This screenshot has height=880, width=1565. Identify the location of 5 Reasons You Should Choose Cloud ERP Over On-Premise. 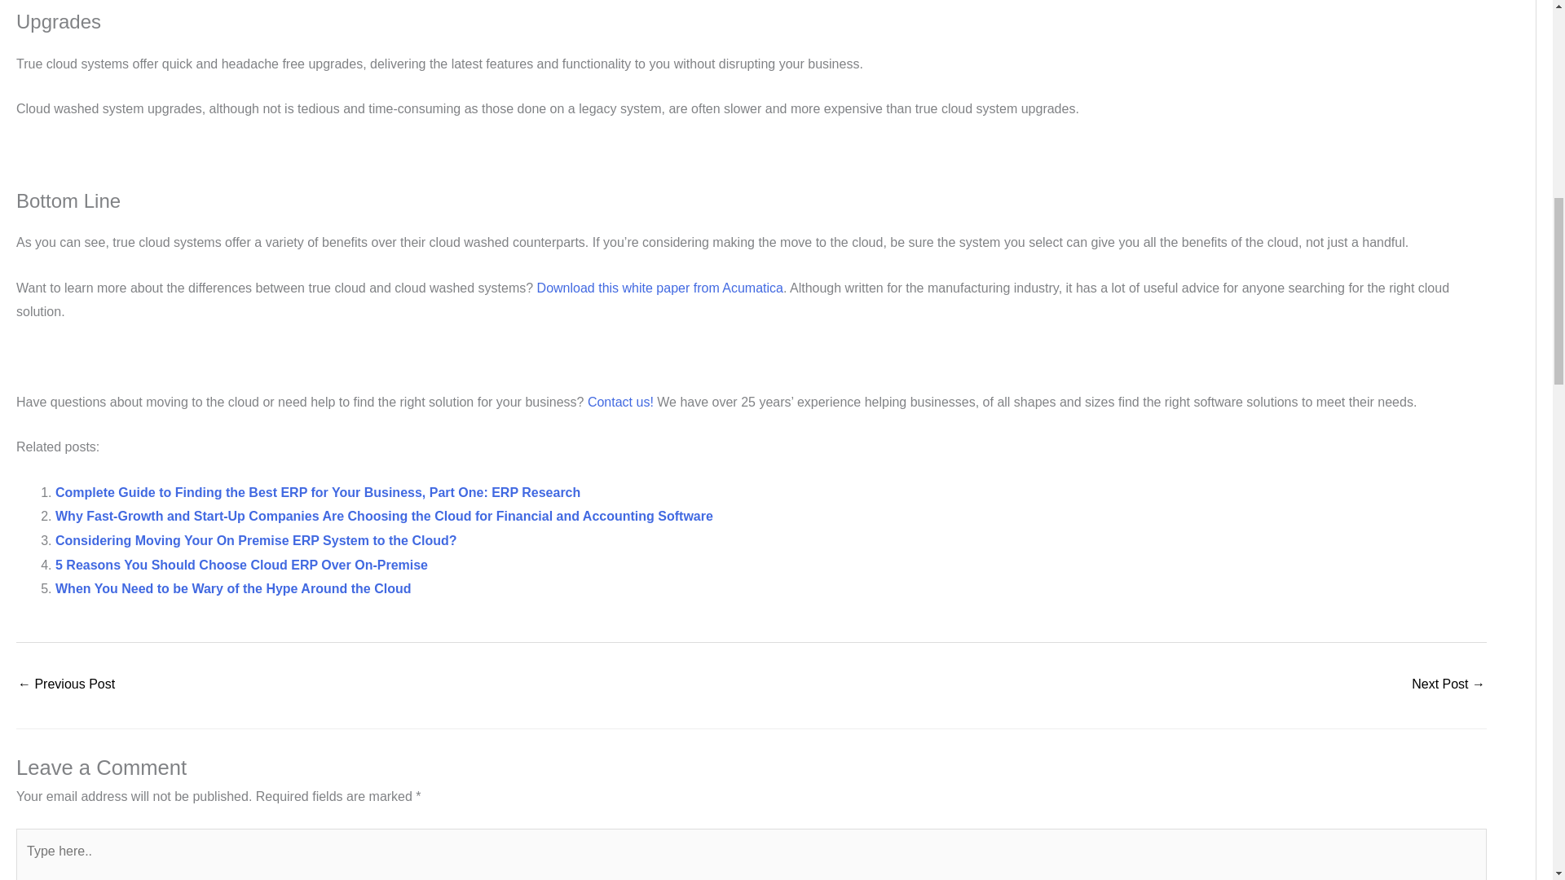
(241, 565).